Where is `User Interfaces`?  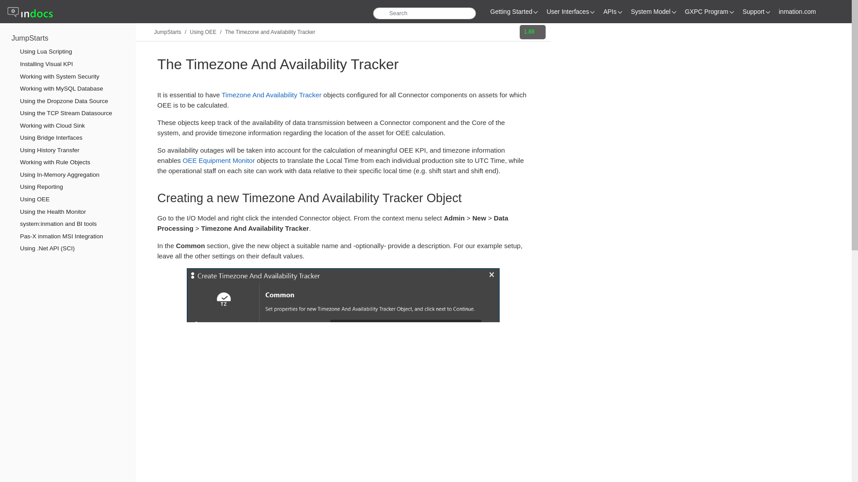 User Interfaces is located at coordinates (575, 12).